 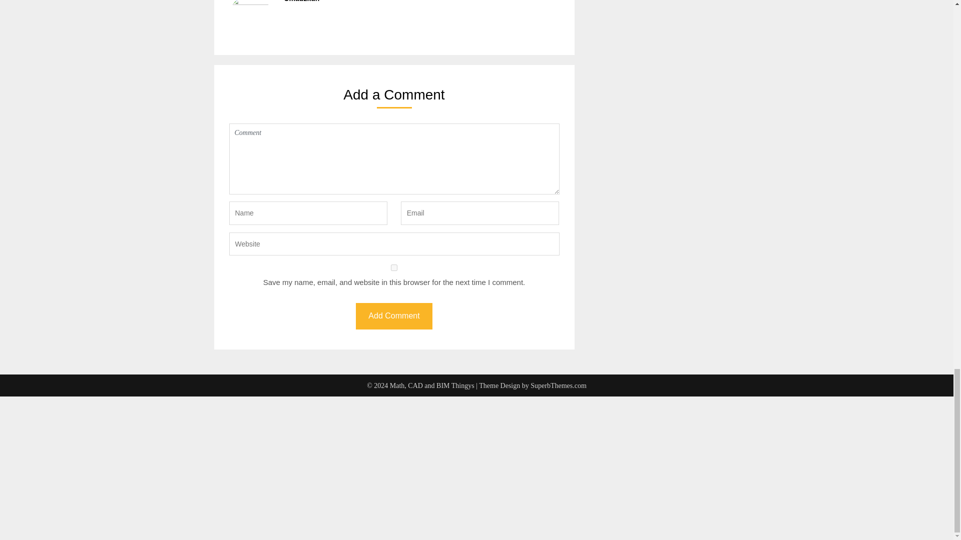 What do you see at coordinates (558, 385) in the screenshot?
I see `SuperbThemes.com` at bounding box center [558, 385].